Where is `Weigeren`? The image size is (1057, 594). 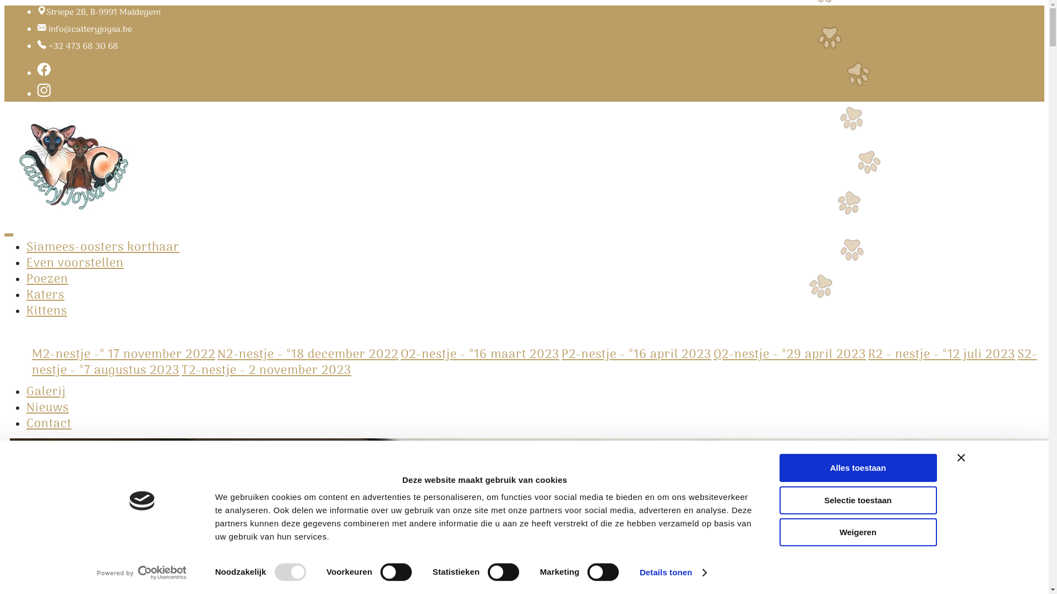 Weigeren is located at coordinates (858, 532).